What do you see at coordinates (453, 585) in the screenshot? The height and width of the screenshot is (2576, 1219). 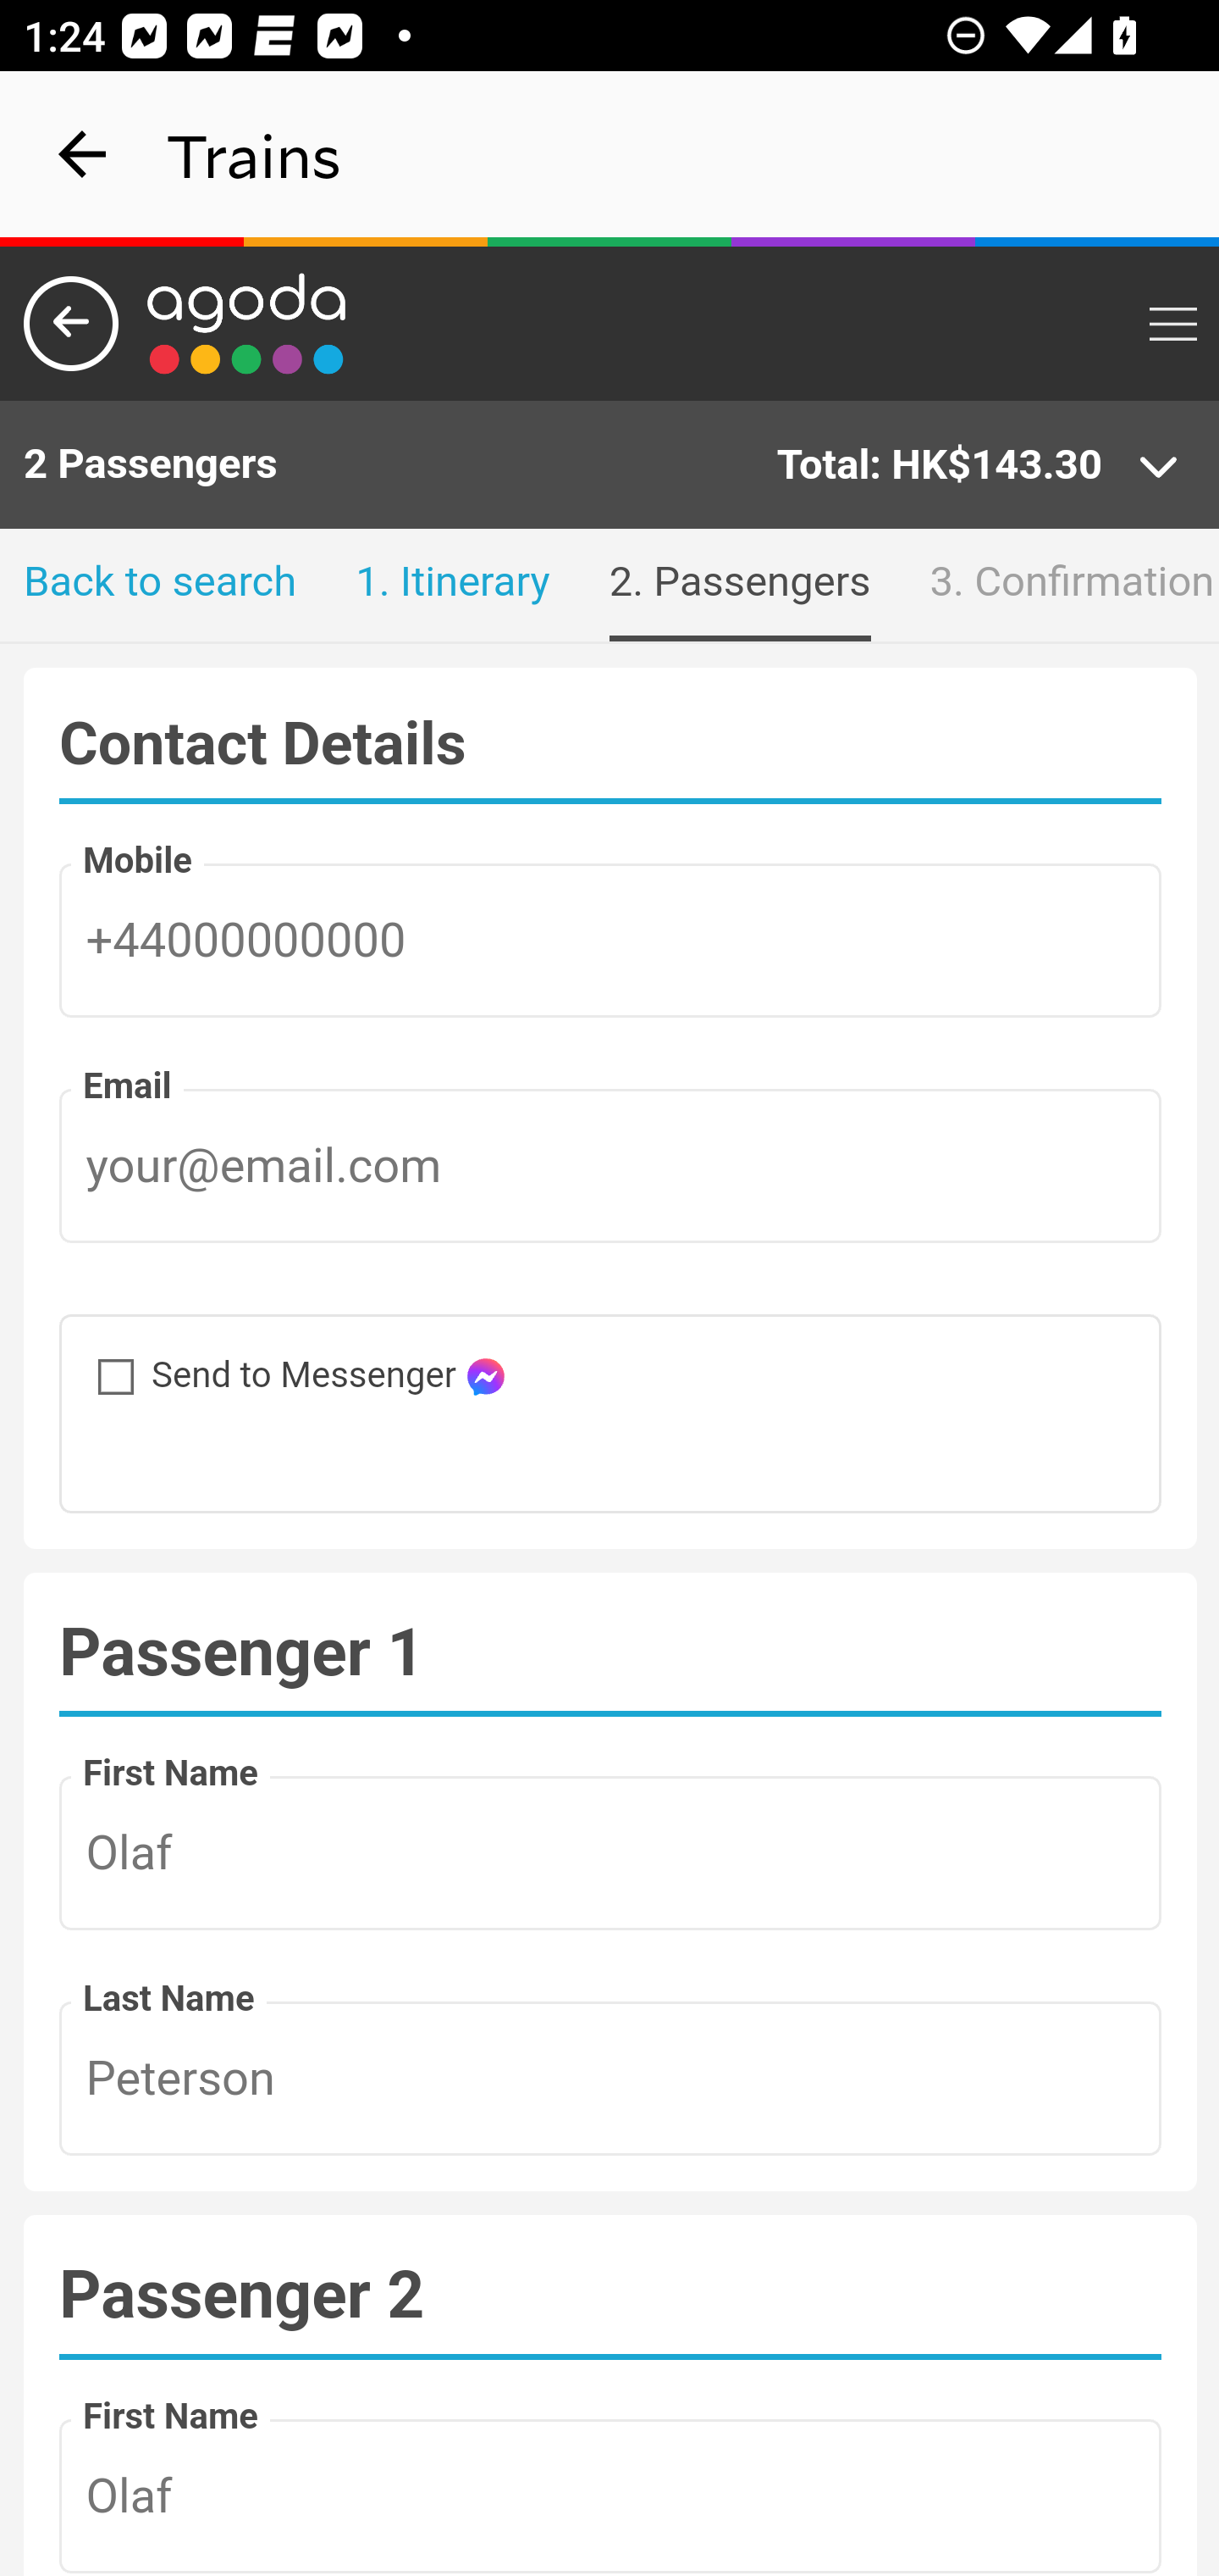 I see `1. Itinerary` at bounding box center [453, 585].